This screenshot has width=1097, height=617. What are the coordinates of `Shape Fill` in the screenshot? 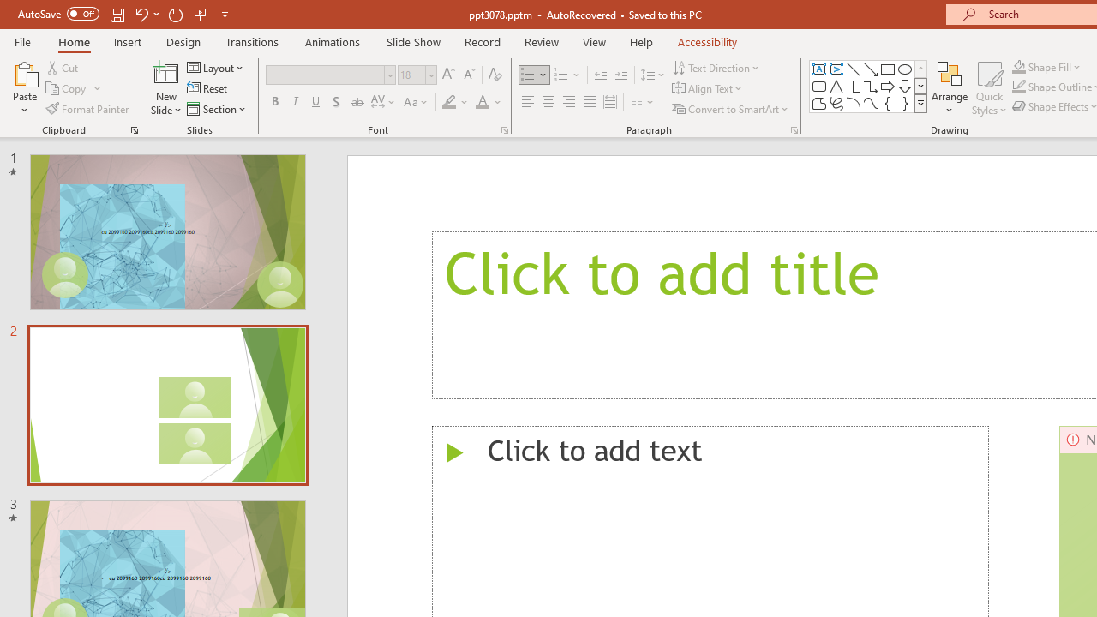 It's located at (1046, 67).